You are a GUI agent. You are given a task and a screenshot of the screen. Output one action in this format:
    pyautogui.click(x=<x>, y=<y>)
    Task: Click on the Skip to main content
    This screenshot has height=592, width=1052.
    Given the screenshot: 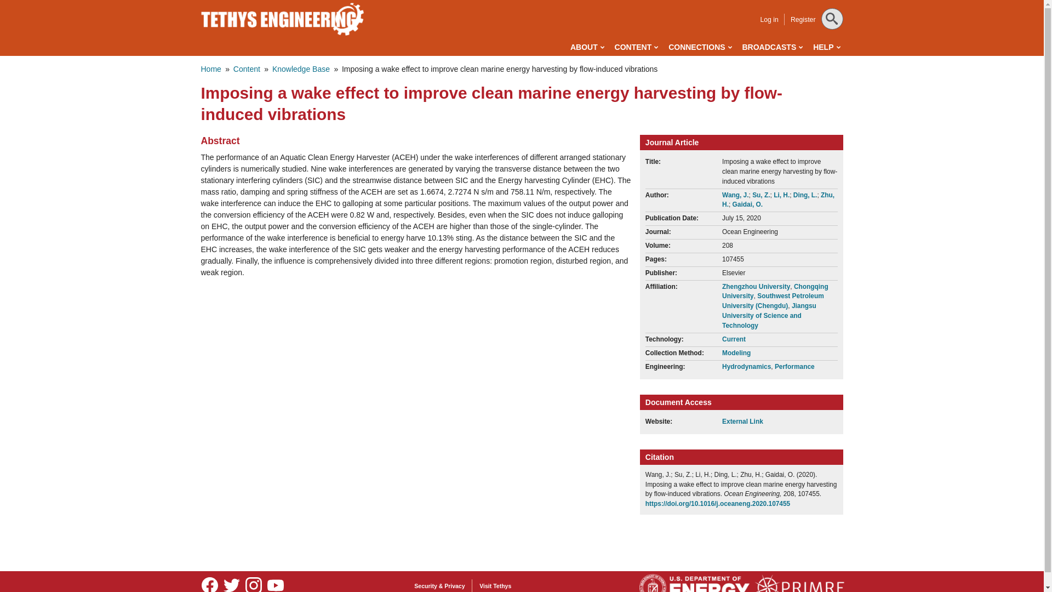 What is the action you would take?
    pyautogui.click(x=472, y=2)
    